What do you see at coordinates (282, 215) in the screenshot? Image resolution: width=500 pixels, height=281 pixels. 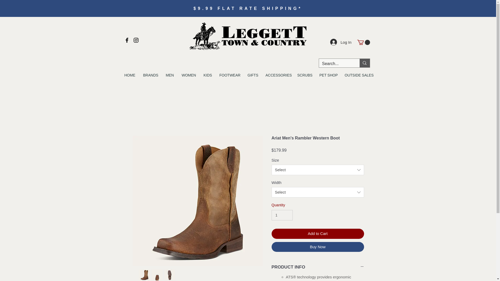 I see `1` at bounding box center [282, 215].